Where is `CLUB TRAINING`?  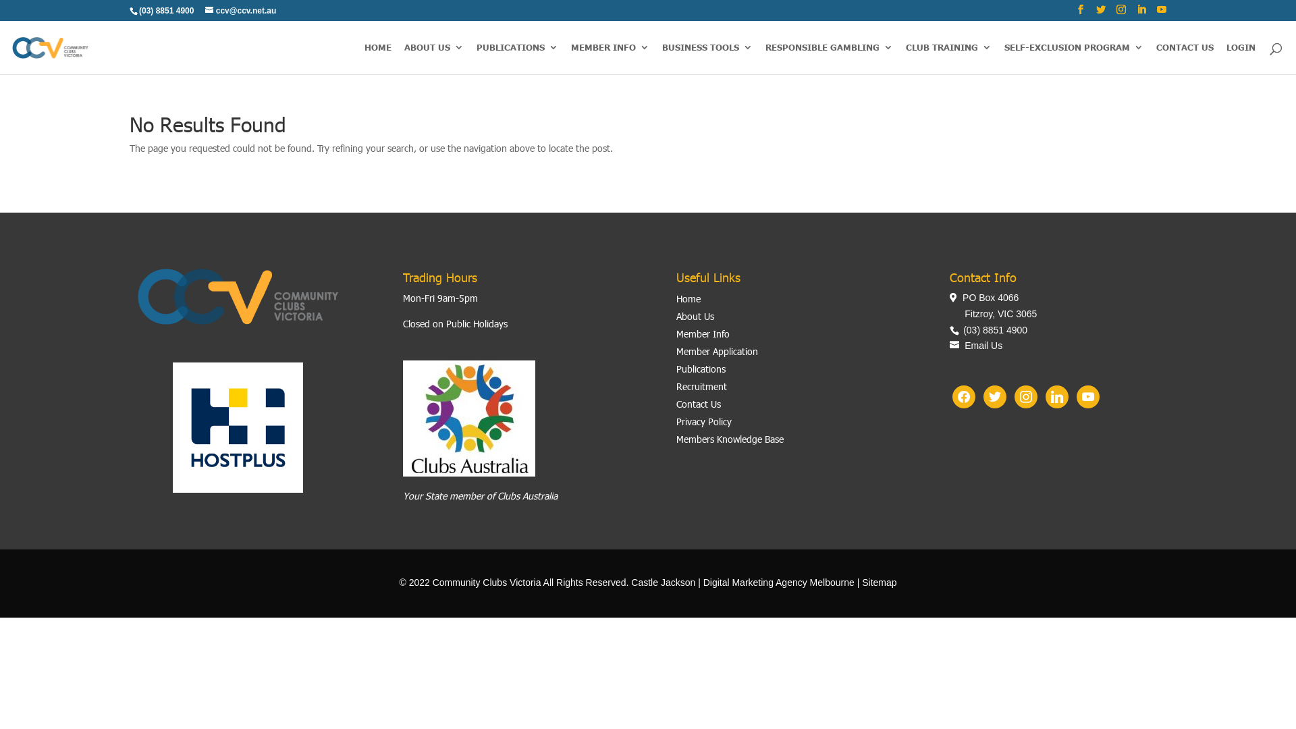 CLUB TRAINING is located at coordinates (949, 59).